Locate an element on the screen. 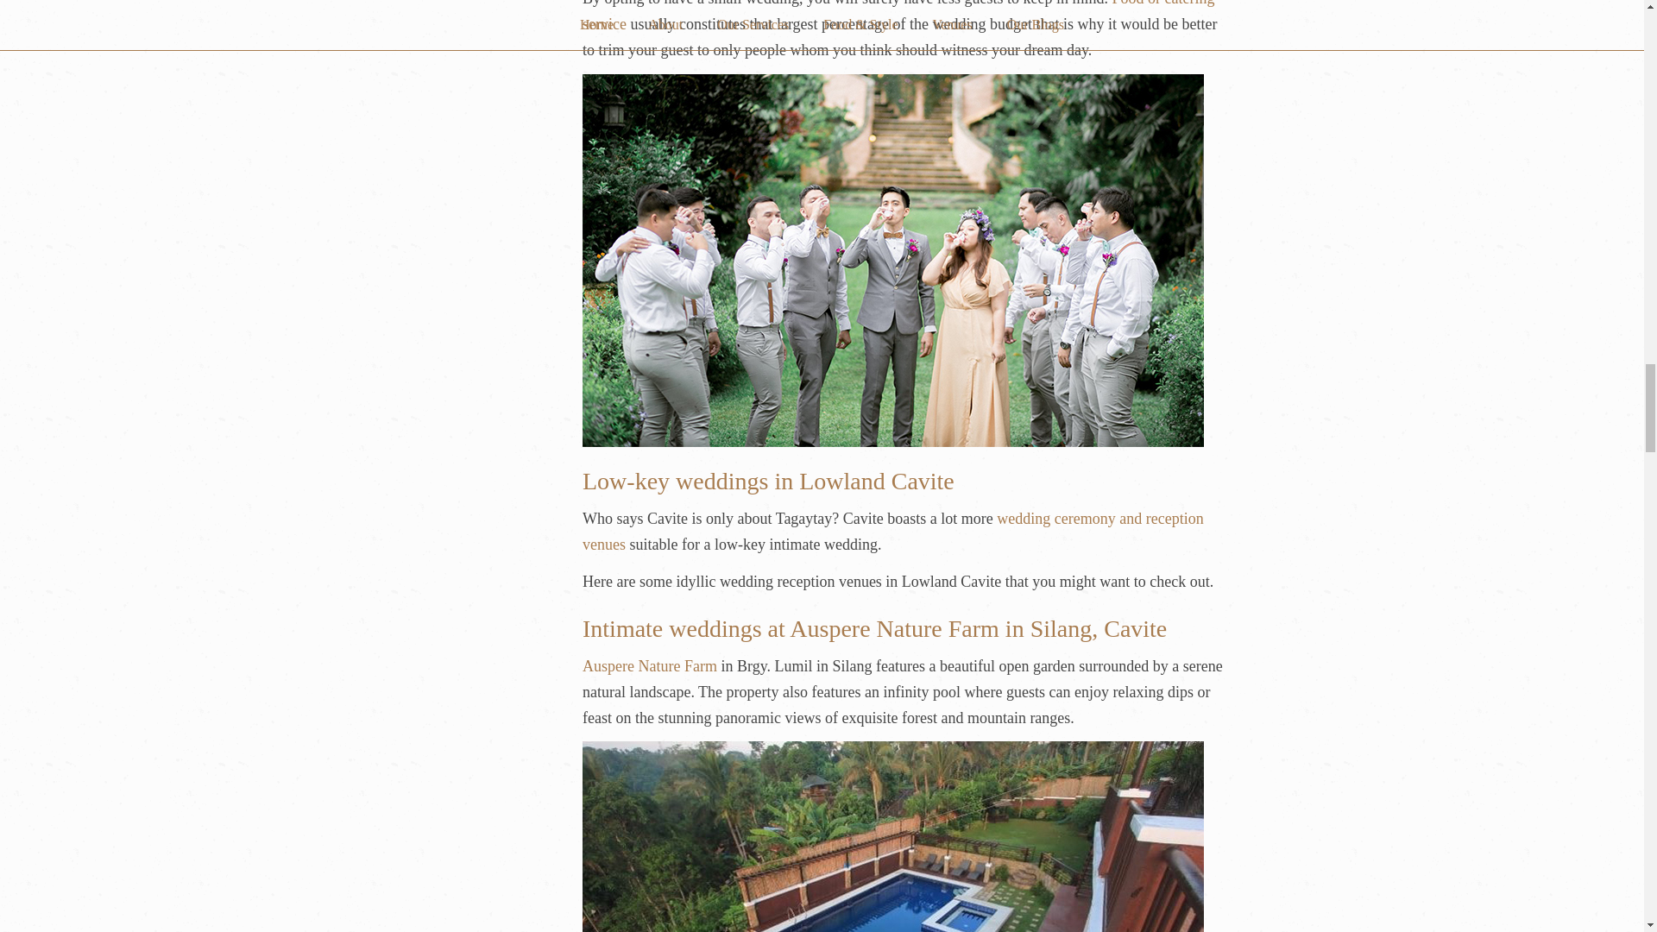  Food or catering service is located at coordinates (898, 16).